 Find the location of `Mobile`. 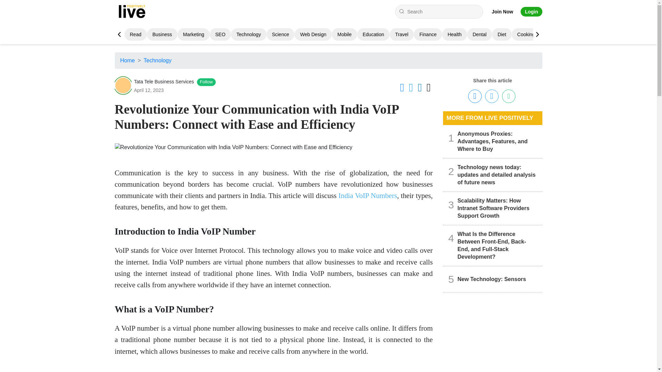

Mobile is located at coordinates (344, 34).